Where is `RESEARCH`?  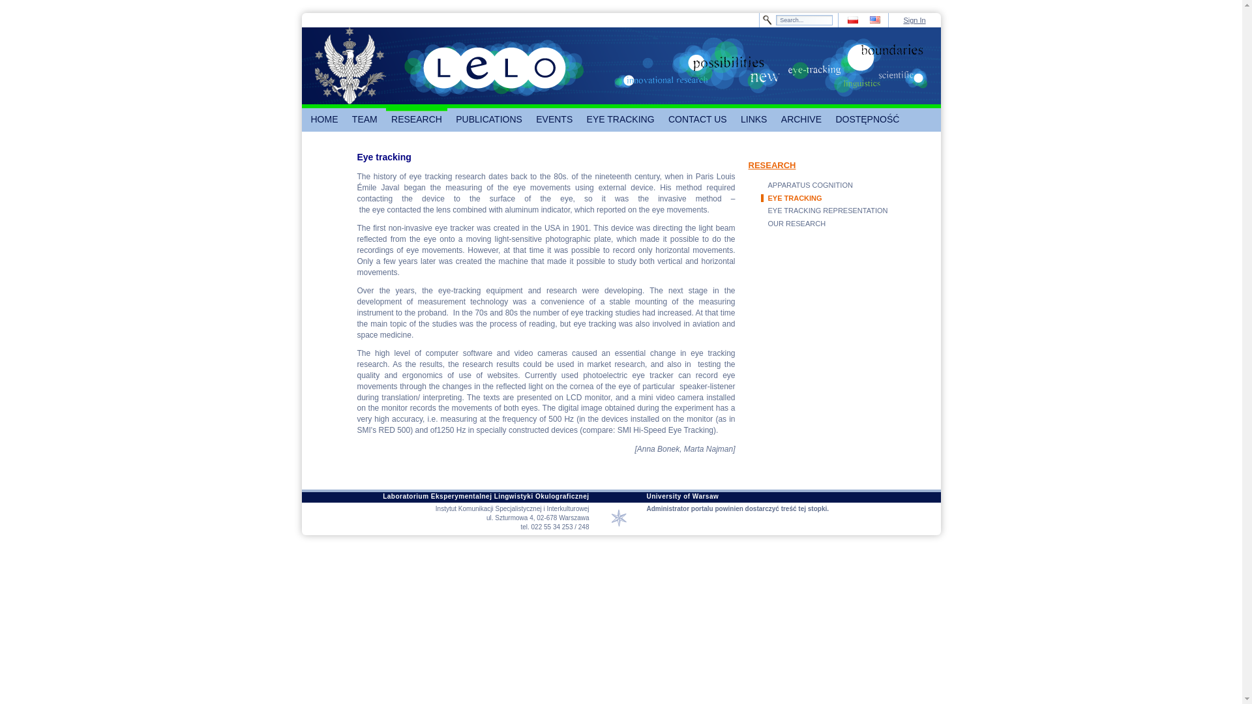
RESEARCH is located at coordinates (416, 120).